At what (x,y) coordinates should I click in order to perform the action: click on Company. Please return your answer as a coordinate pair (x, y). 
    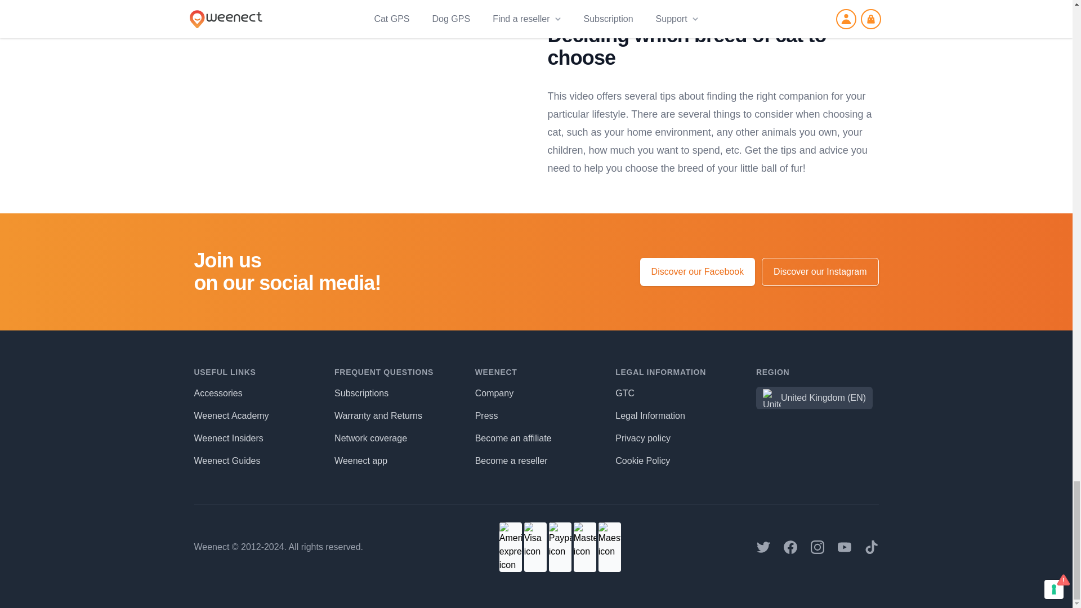
    Looking at the image, I should click on (494, 393).